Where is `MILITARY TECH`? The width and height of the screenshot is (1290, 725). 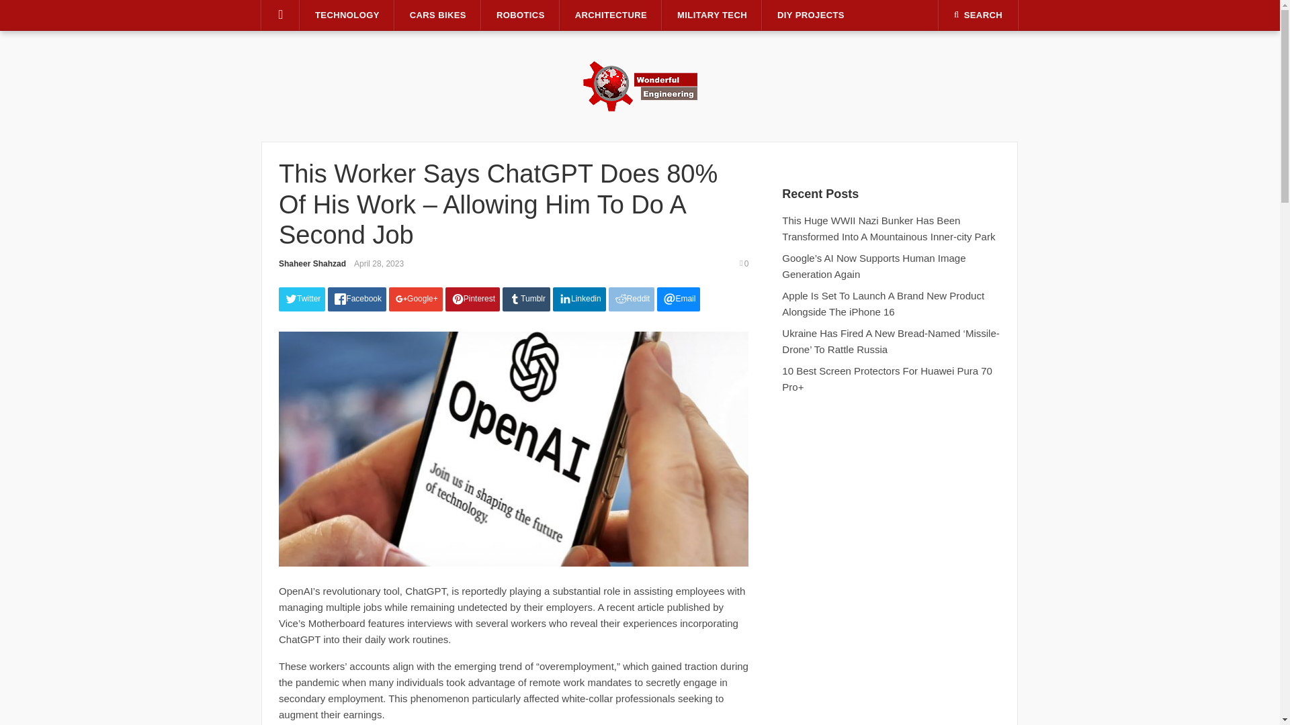
MILITARY TECH is located at coordinates (712, 15).